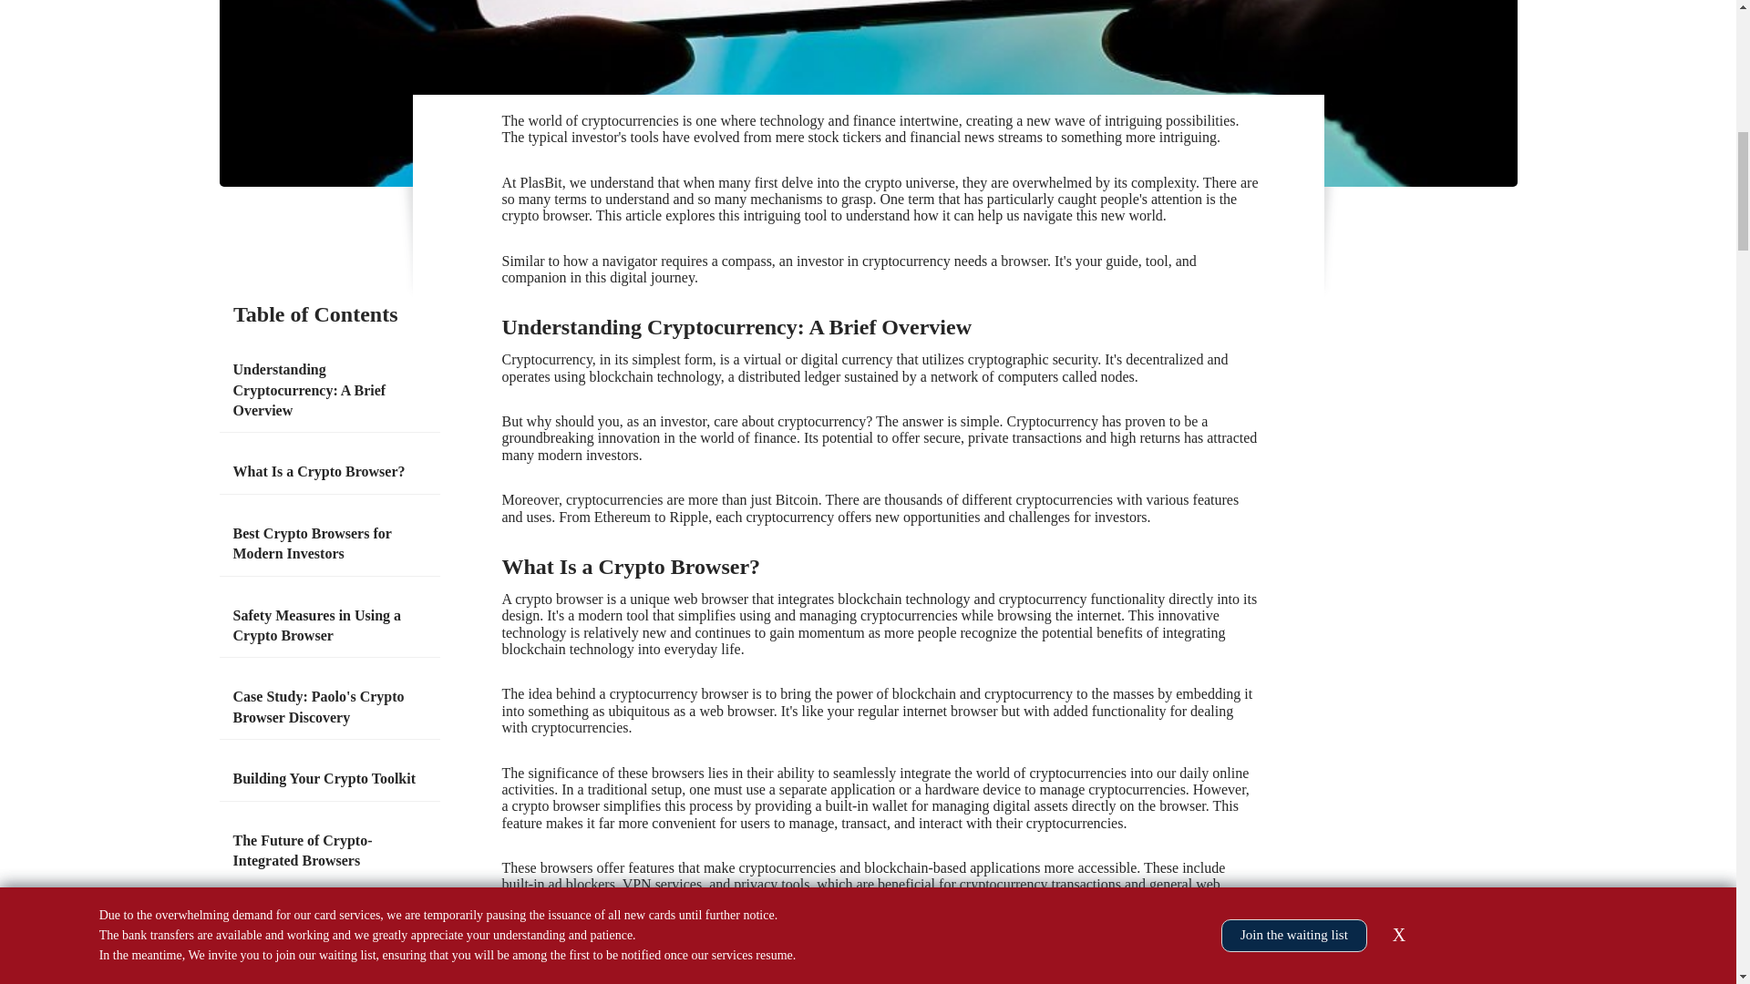 The width and height of the screenshot is (1750, 984). Describe the element at coordinates (324, 778) in the screenshot. I see `Building Your Crypto Toolkit` at that location.